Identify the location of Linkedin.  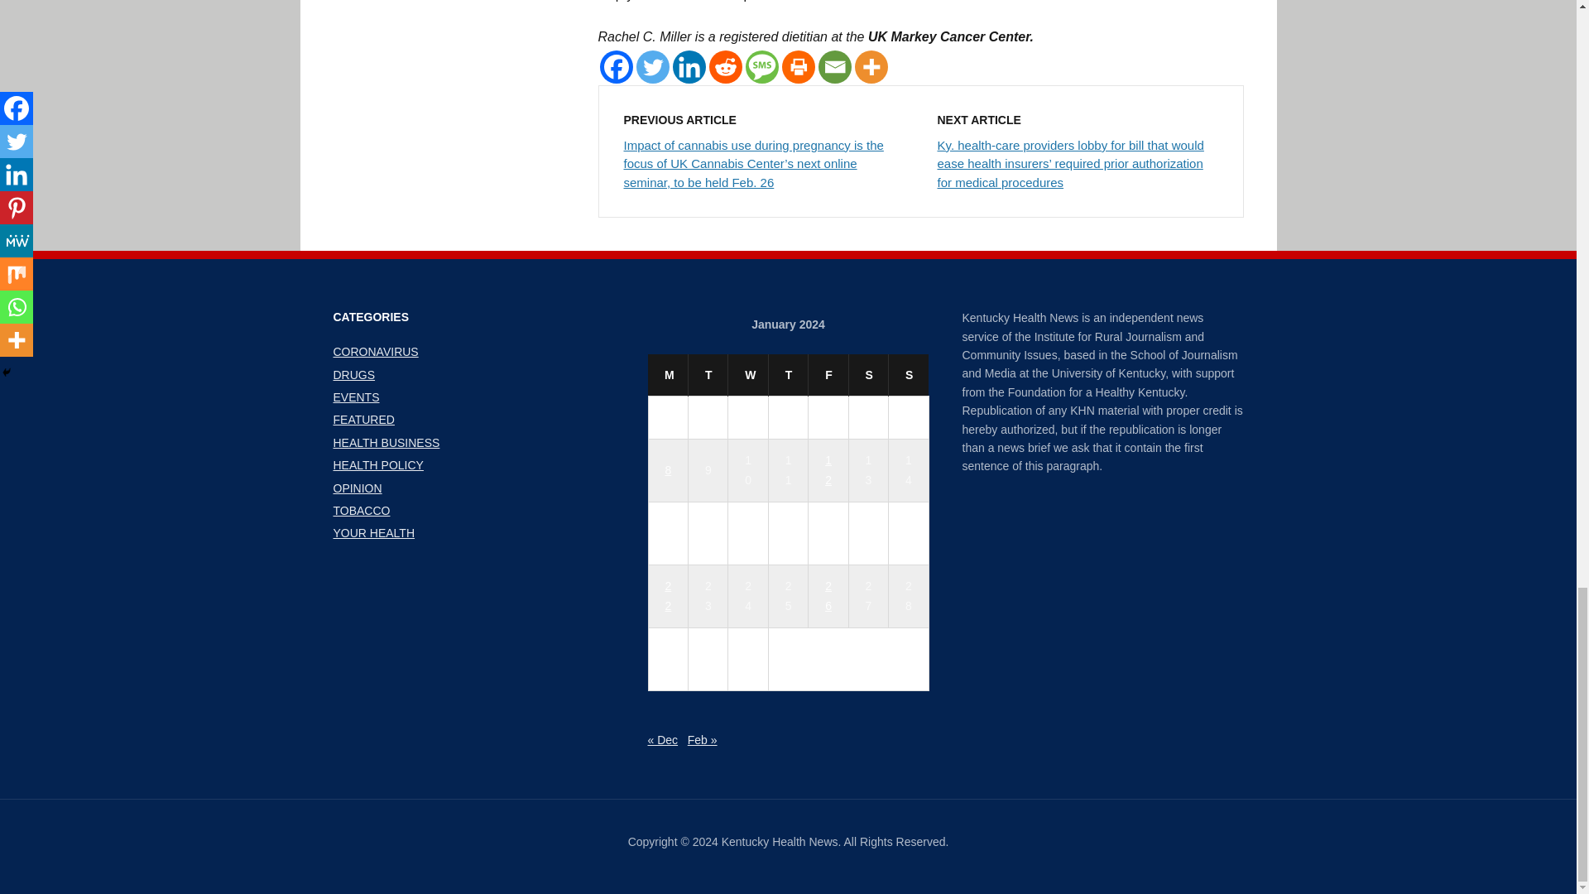
(689, 66).